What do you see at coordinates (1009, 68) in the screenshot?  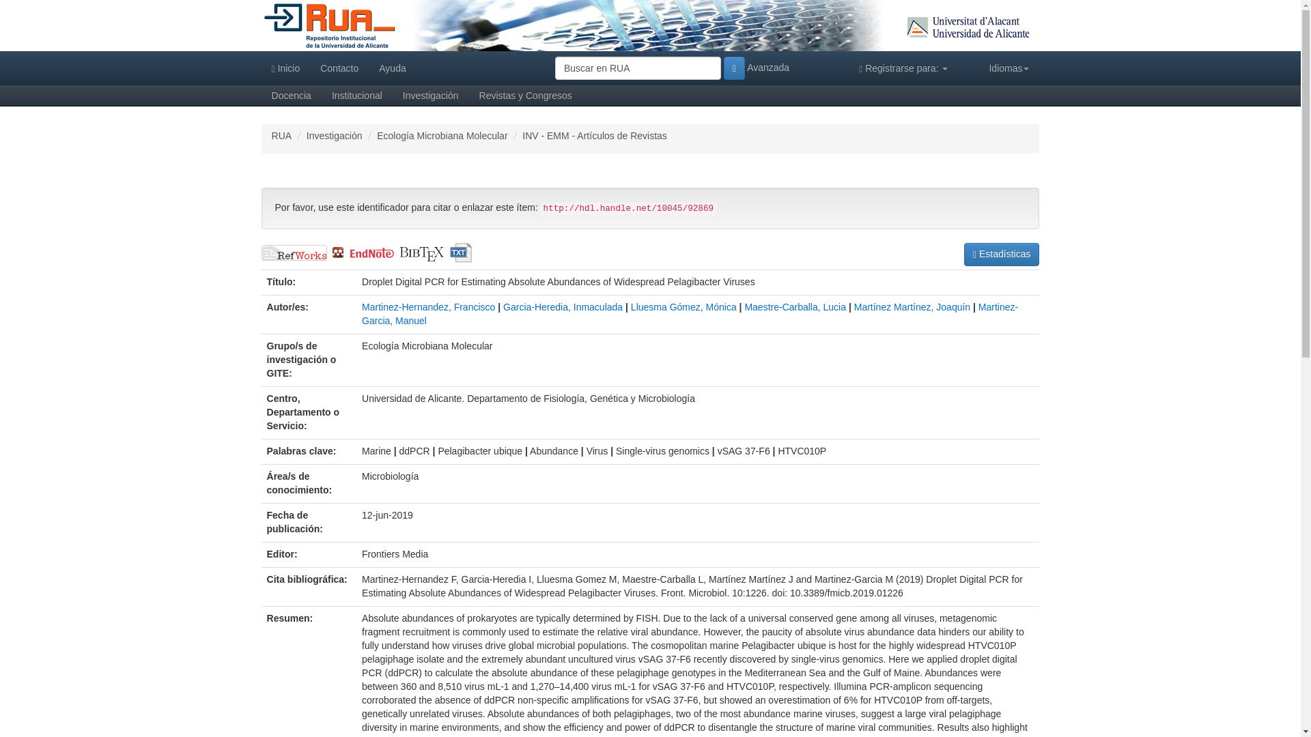 I see `Idiomas` at bounding box center [1009, 68].